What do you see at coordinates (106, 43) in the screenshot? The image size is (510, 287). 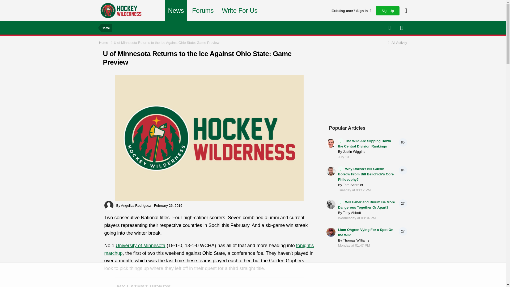 I see `Home` at bounding box center [106, 43].